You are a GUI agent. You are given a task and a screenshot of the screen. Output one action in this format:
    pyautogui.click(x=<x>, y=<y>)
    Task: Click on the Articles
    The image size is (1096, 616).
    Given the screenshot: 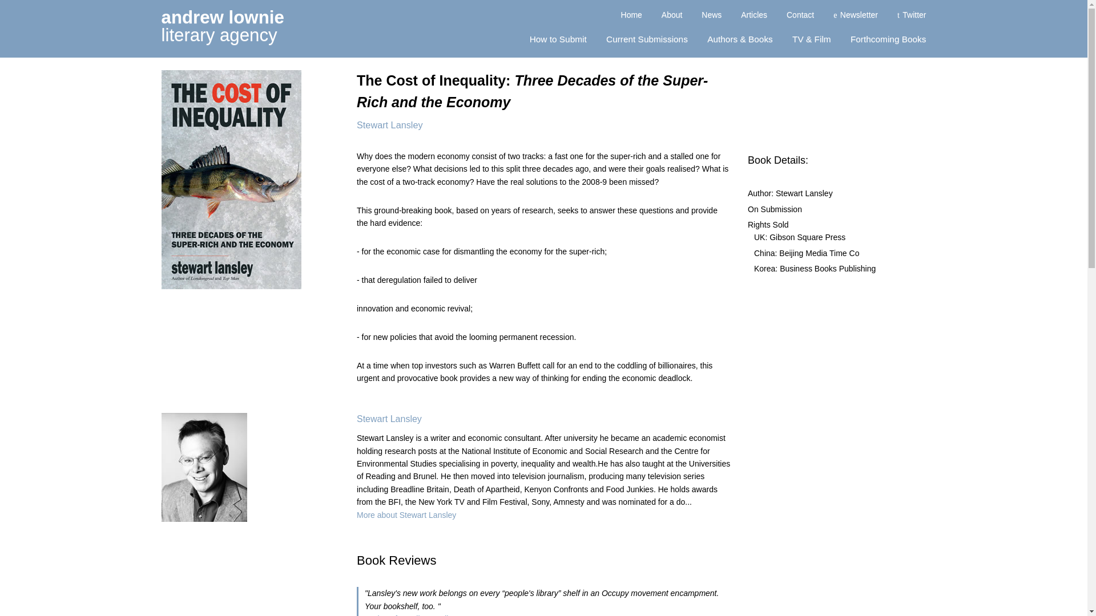 What is the action you would take?
    pyautogui.click(x=753, y=17)
    